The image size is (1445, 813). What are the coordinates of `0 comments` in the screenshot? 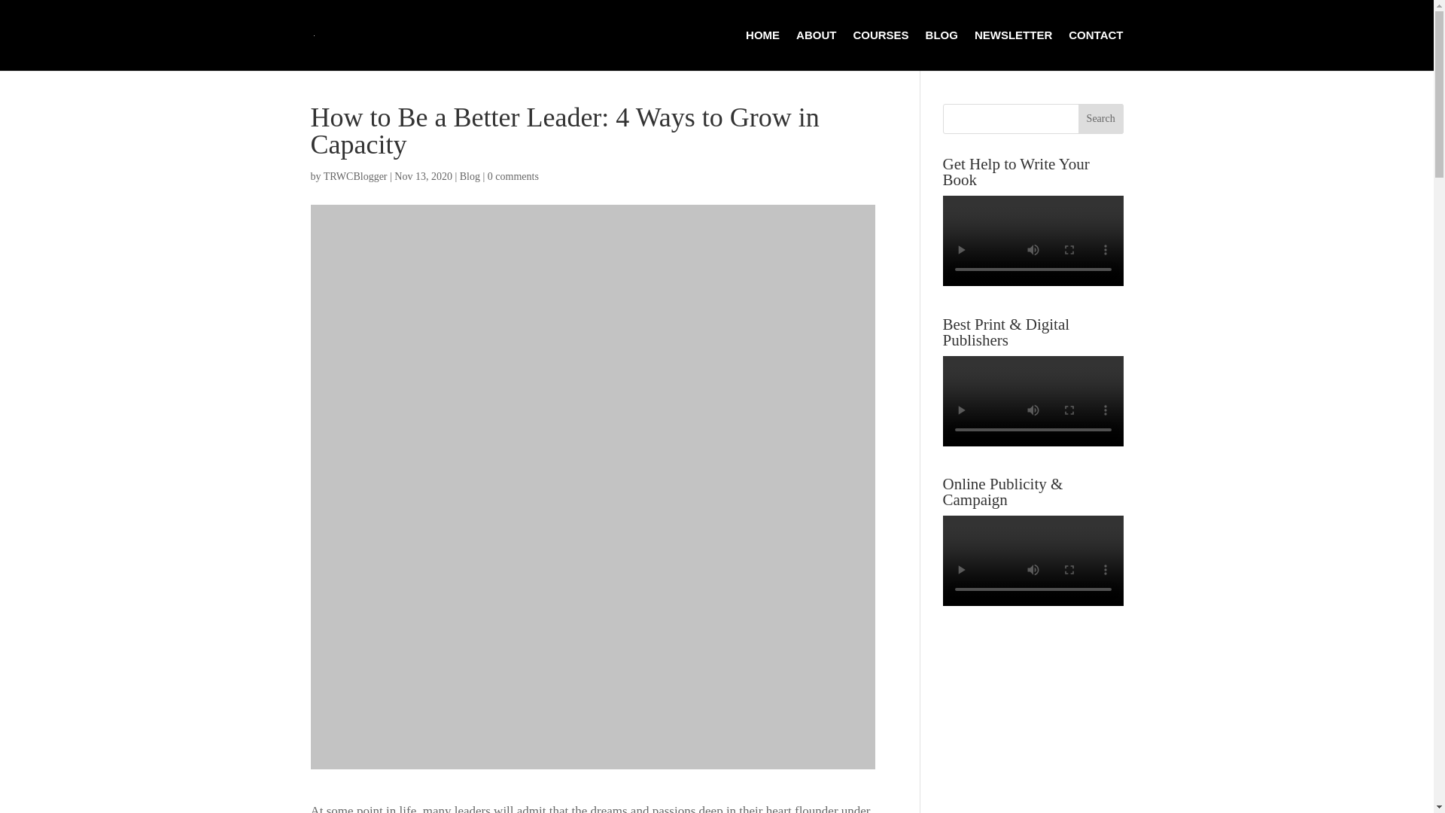 It's located at (513, 176).